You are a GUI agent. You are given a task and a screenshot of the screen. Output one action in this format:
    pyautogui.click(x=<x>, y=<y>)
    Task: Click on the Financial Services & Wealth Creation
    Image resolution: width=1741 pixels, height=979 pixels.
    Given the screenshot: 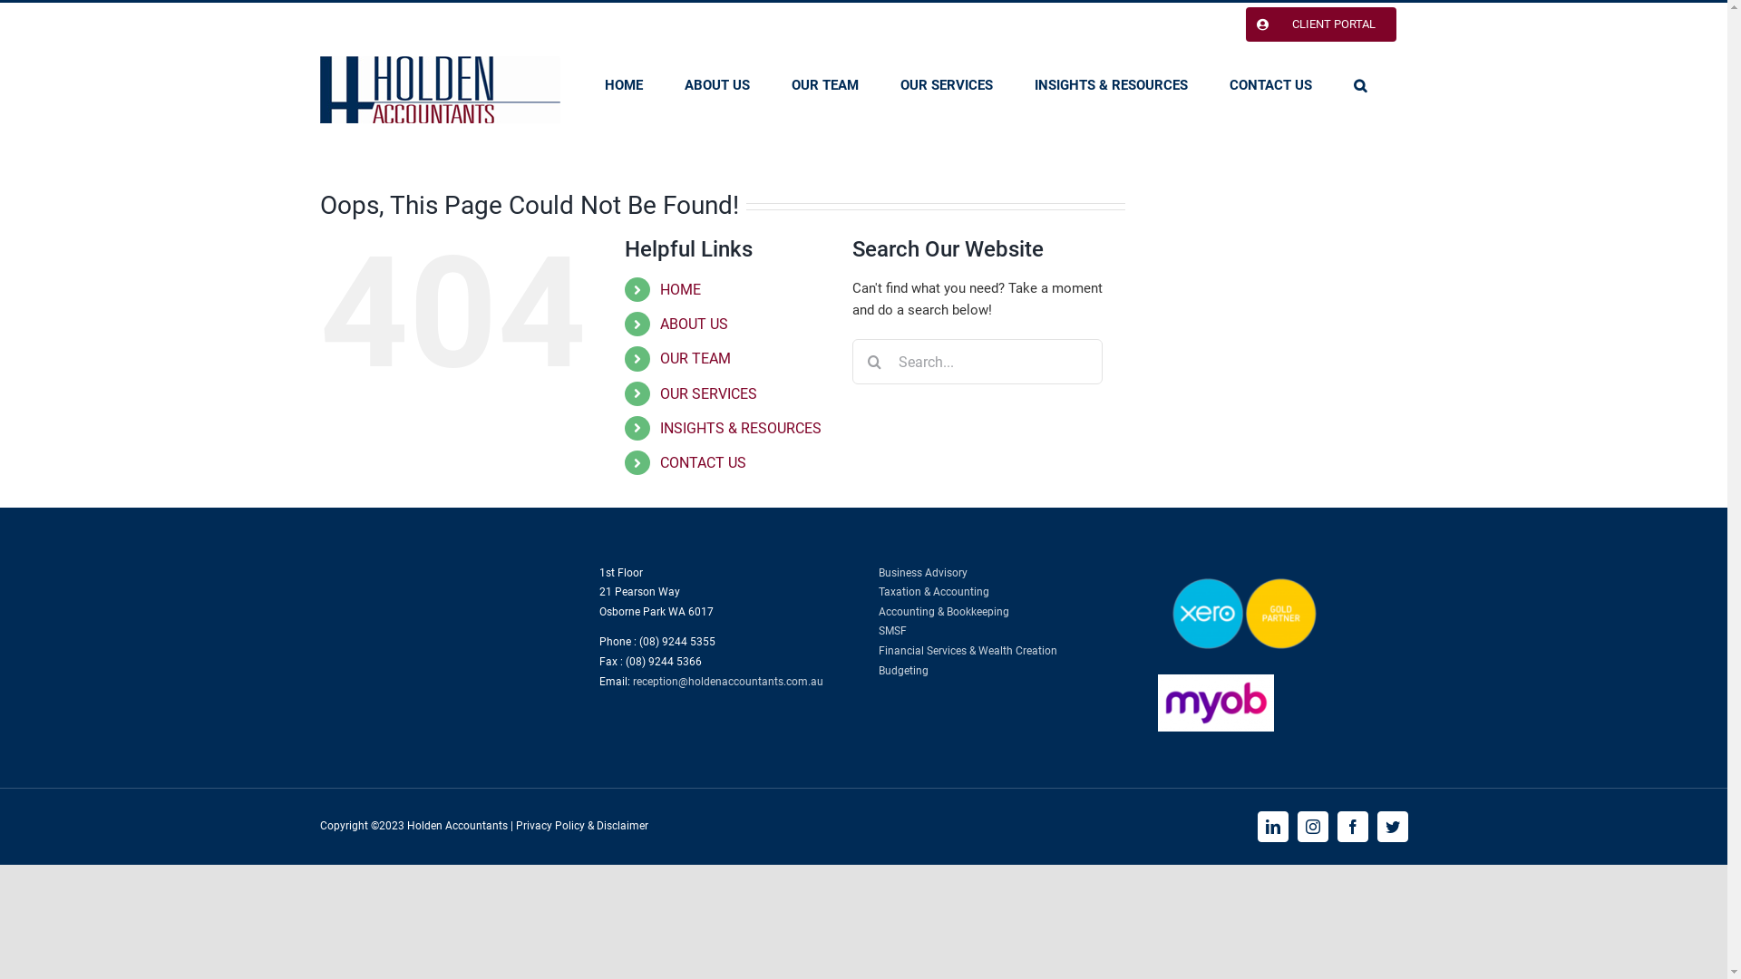 What is the action you would take?
    pyautogui.click(x=967, y=651)
    